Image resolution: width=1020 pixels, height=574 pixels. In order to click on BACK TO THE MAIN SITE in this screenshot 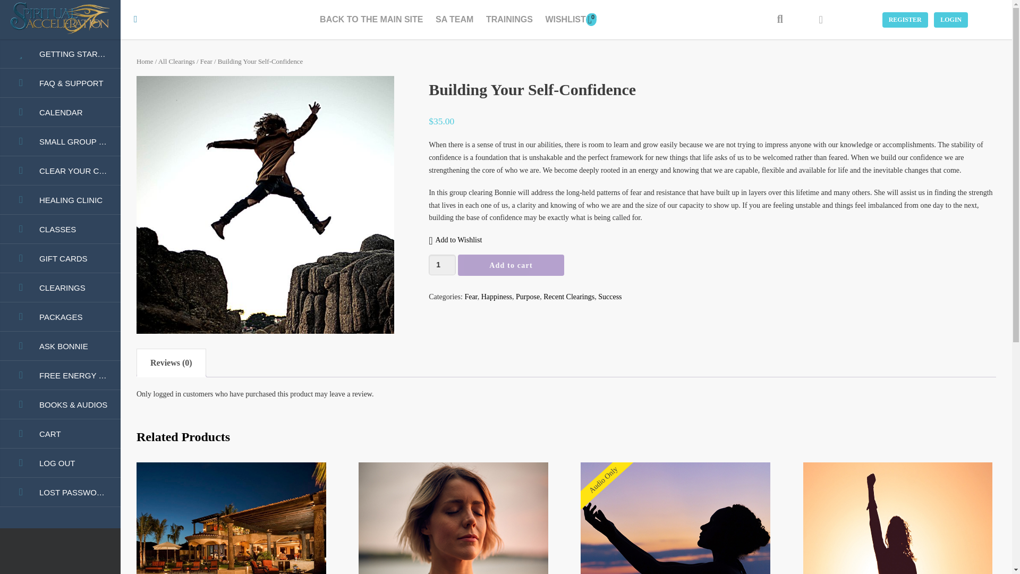, I will do `click(371, 20)`.